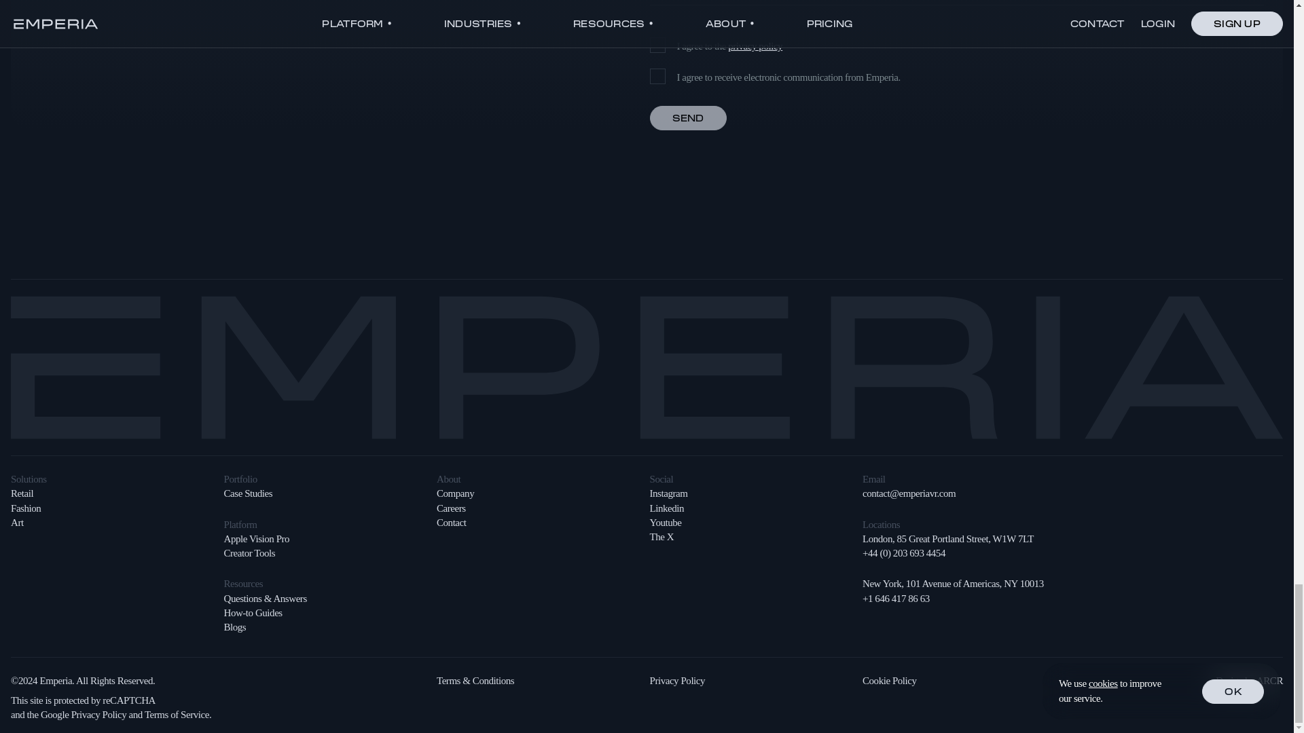 The height and width of the screenshot is (733, 1304). I want to click on Check on Google Maps, so click(948, 539).